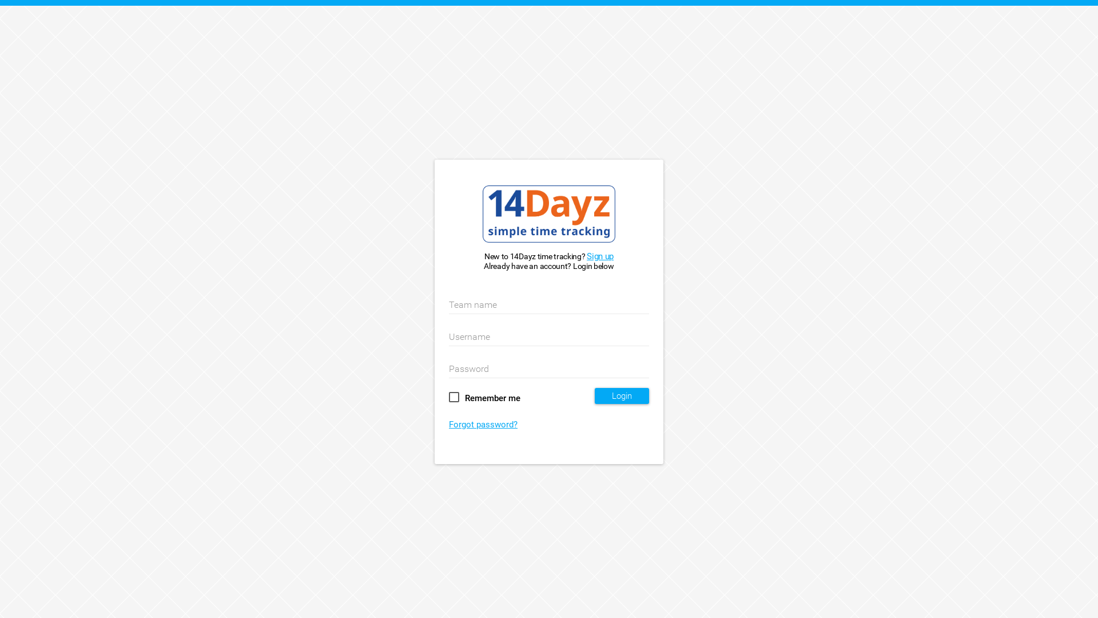 The height and width of the screenshot is (618, 1098). I want to click on Sign up, so click(600, 256).